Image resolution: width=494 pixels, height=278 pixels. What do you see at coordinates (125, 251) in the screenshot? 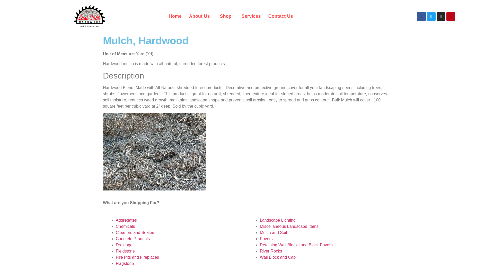
I see `Fieldstone` at bounding box center [125, 251].